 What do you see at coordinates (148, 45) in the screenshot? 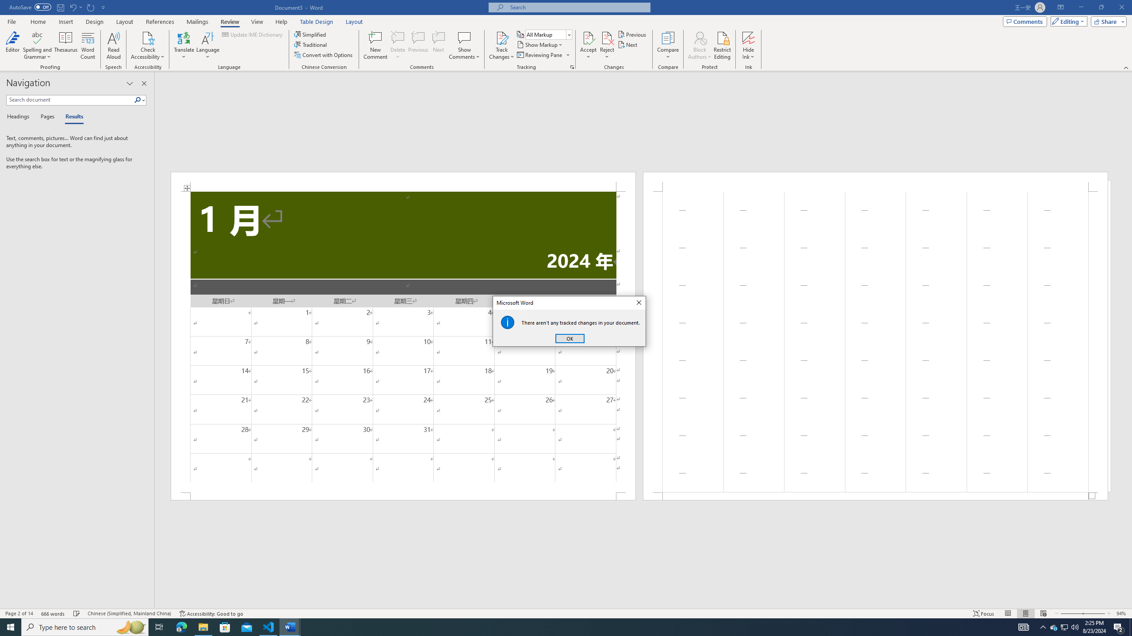
I see `Check Accessibility` at bounding box center [148, 45].